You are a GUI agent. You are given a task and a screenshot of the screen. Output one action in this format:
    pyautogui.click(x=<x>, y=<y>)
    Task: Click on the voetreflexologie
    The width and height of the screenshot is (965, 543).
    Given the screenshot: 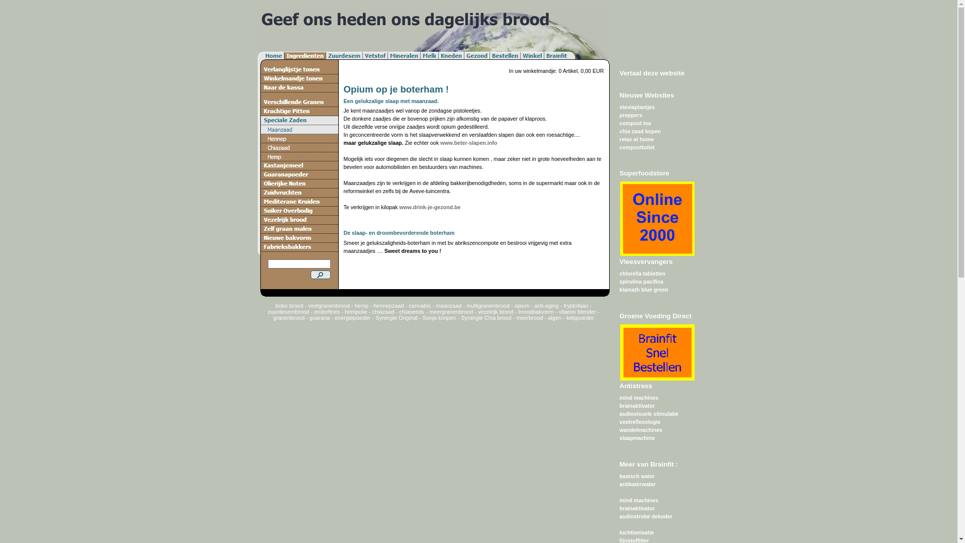 What is the action you would take?
    pyautogui.click(x=640, y=422)
    